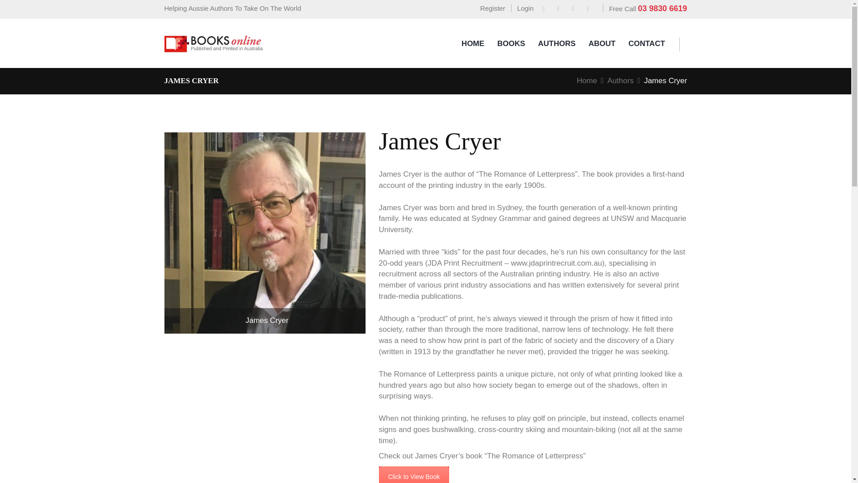 Image resolution: width=858 pixels, height=483 pixels. What do you see at coordinates (473, 44) in the screenshot?
I see `HOME` at bounding box center [473, 44].